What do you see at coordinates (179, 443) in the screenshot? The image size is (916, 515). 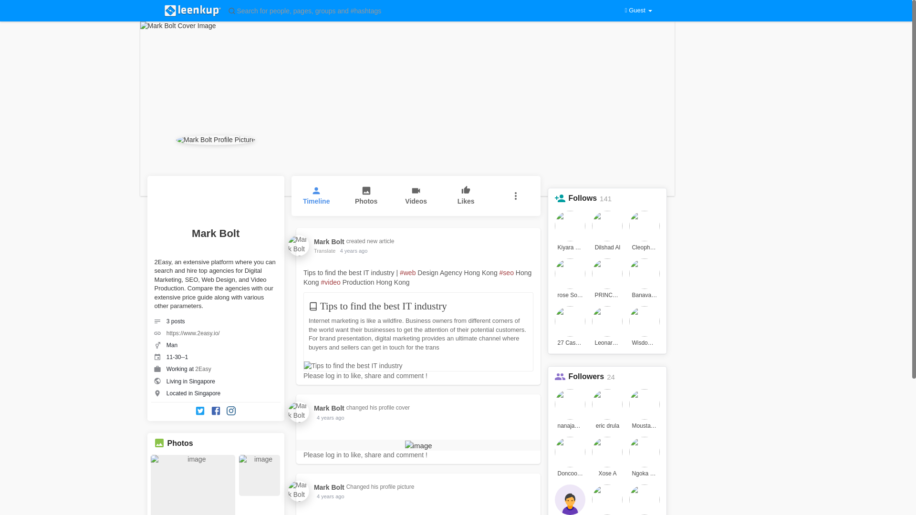 I see `Photos` at bounding box center [179, 443].